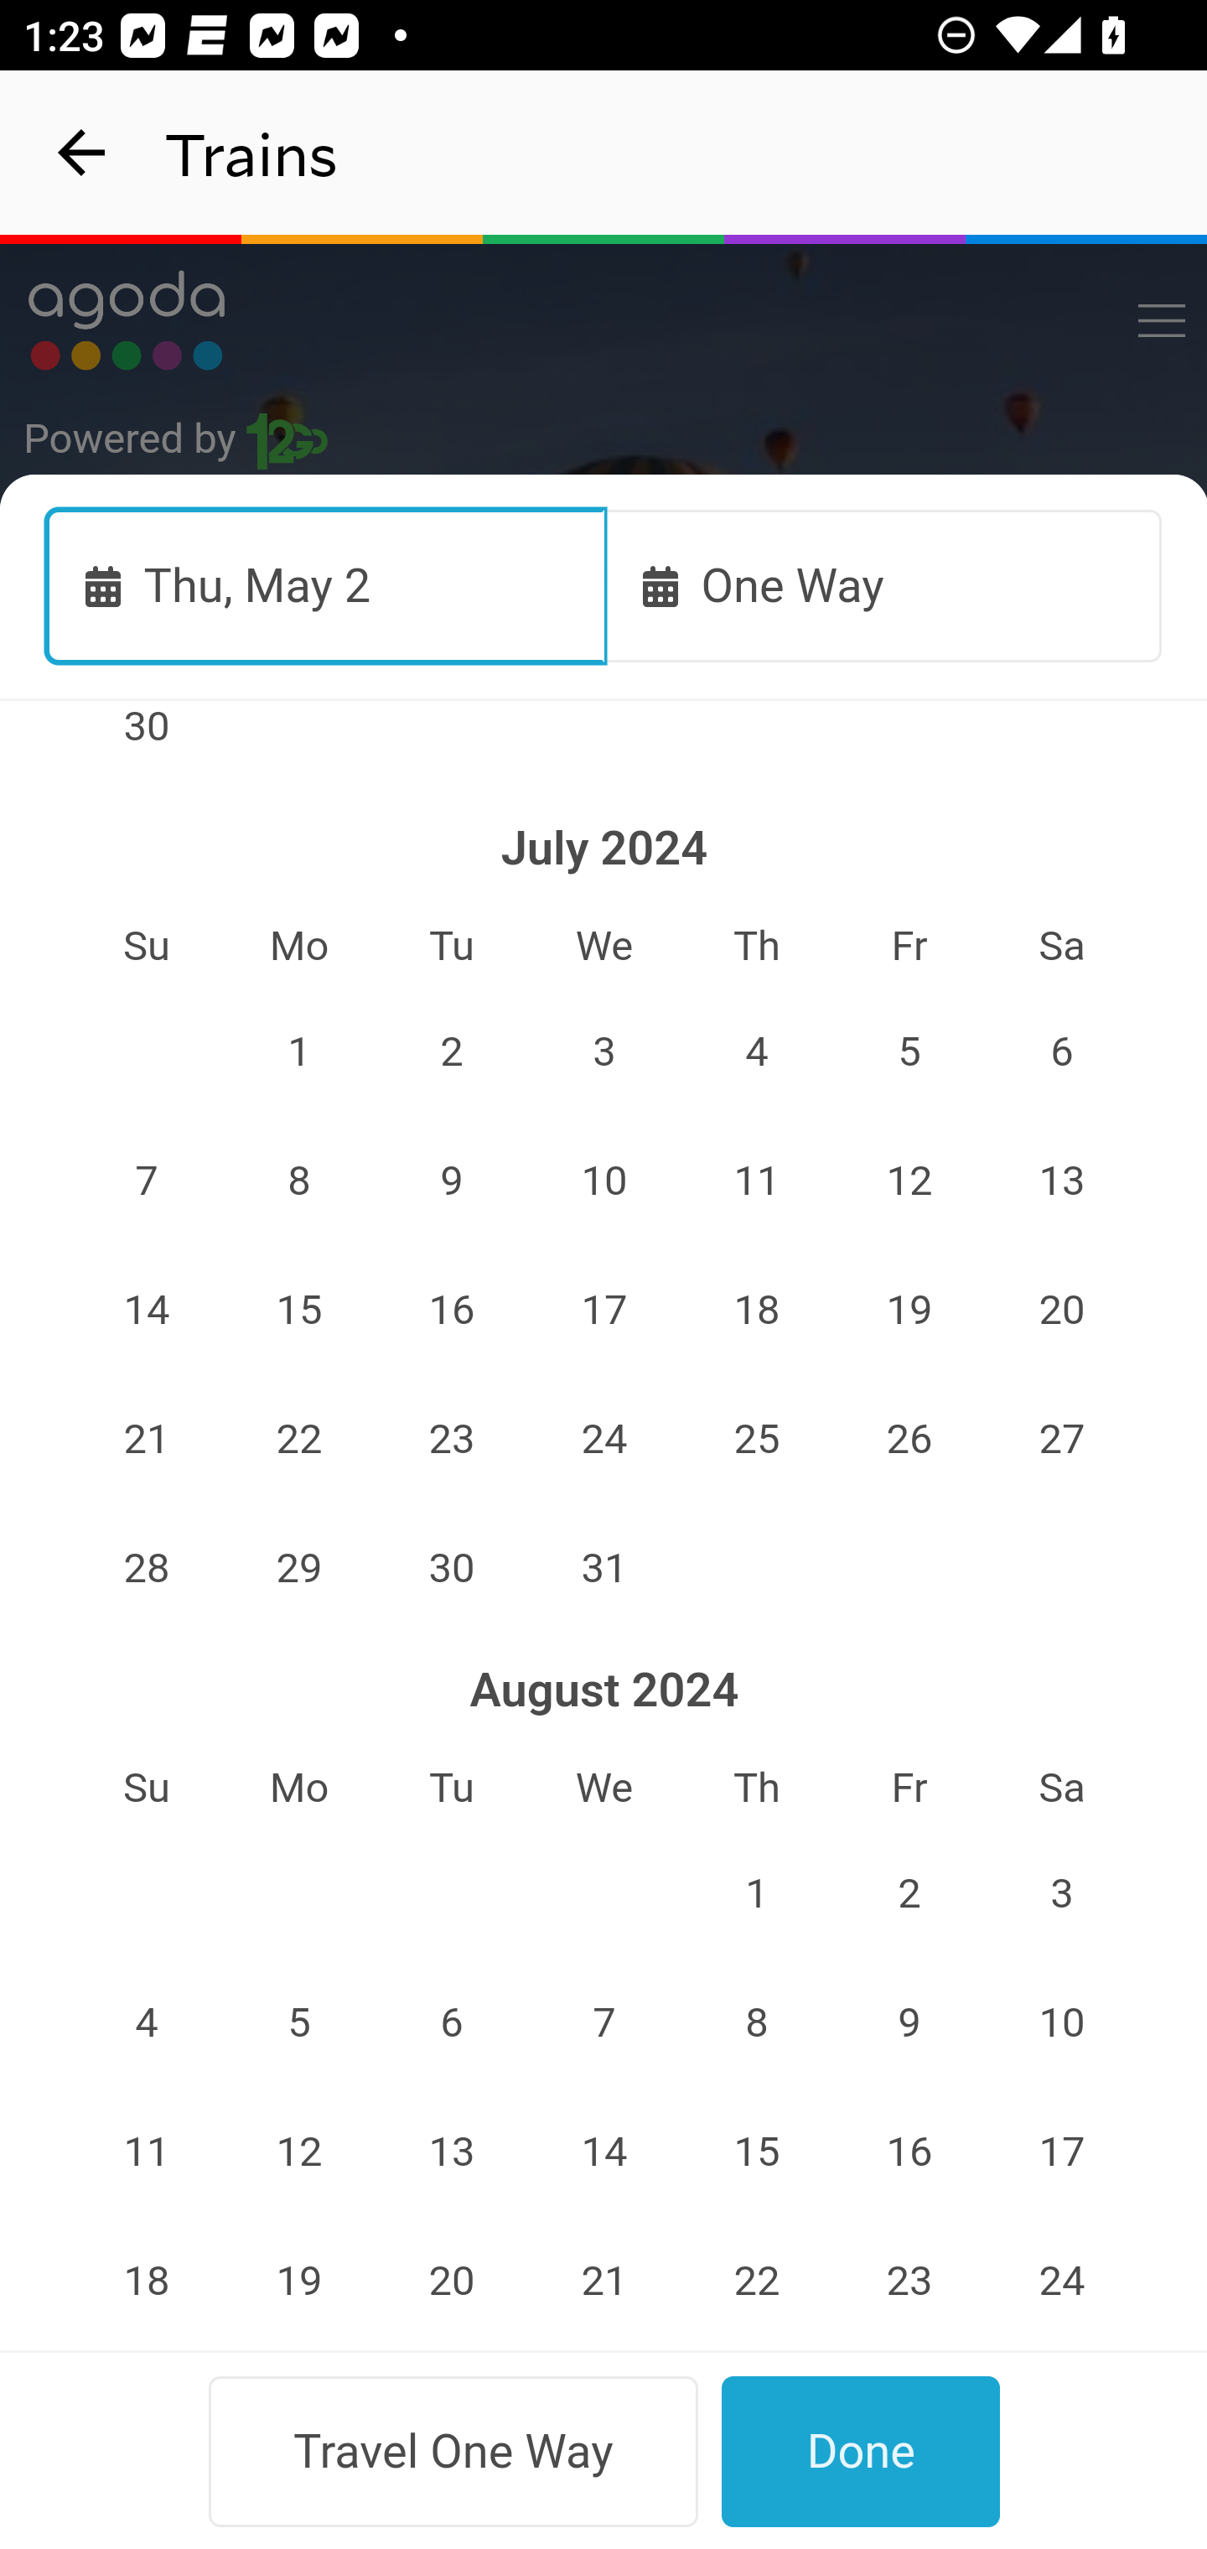 The image size is (1207, 2549). What do you see at coordinates (756, 1181) in the screenshot?
I see `11` at bounding box center [756, 1181].